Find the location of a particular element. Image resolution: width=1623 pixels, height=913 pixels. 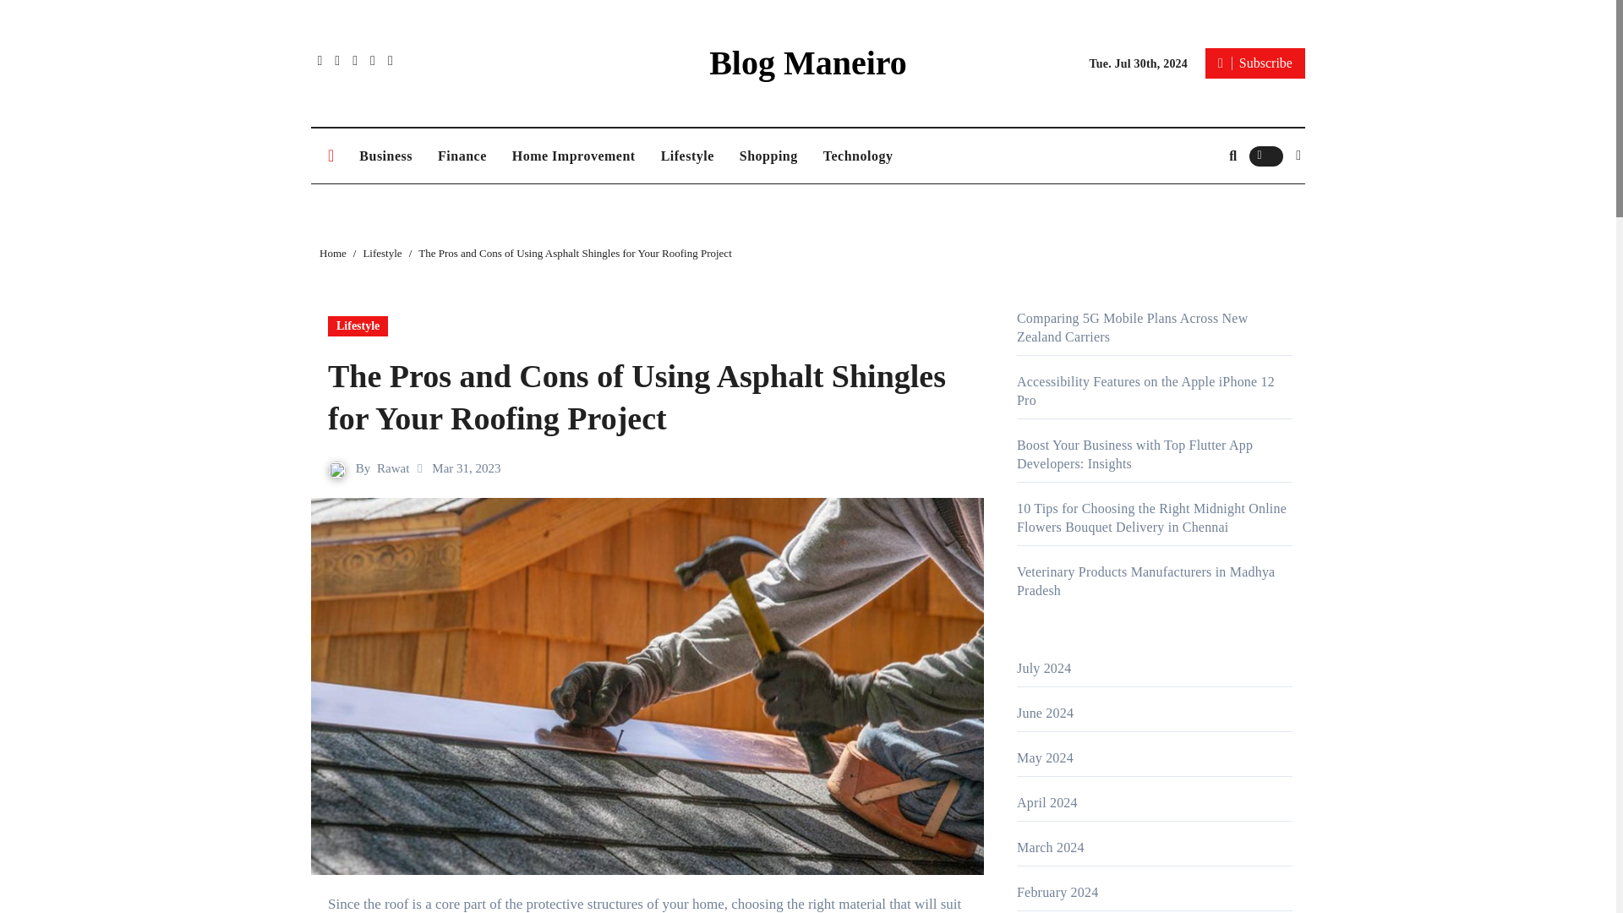

Lifestyle is located at coordinates (381, 252).